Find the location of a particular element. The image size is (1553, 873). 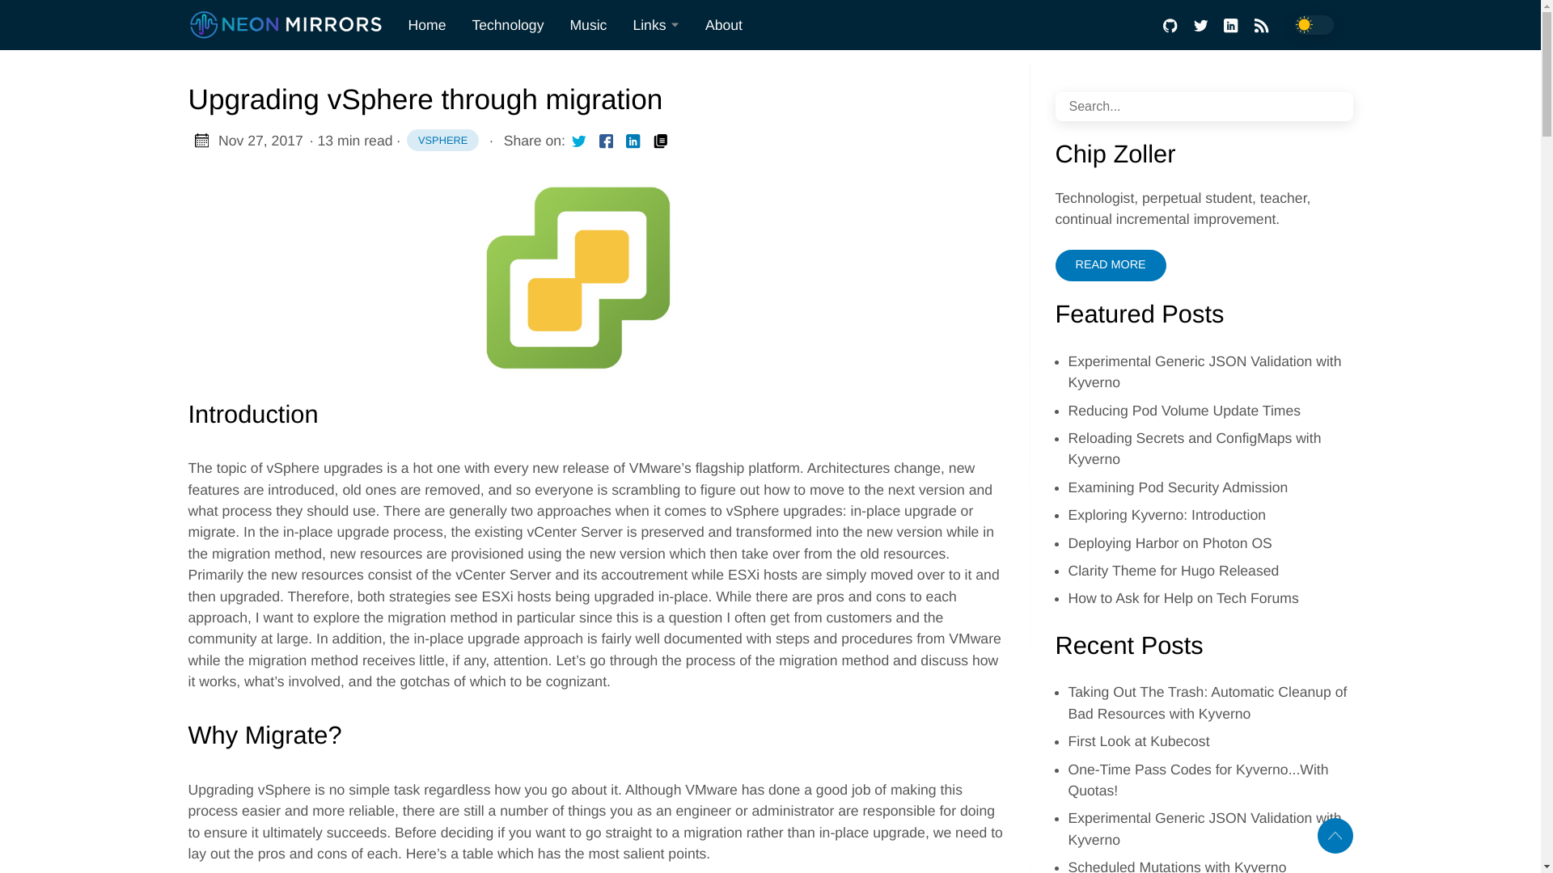

github is located at coordinates (1170, 26).